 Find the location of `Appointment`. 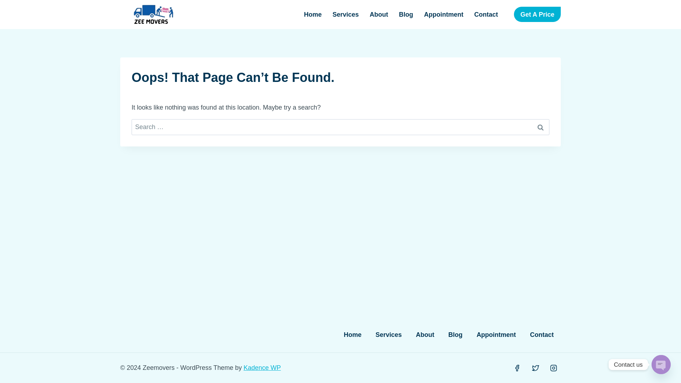

Appointment is located at coordinates (444, 14).